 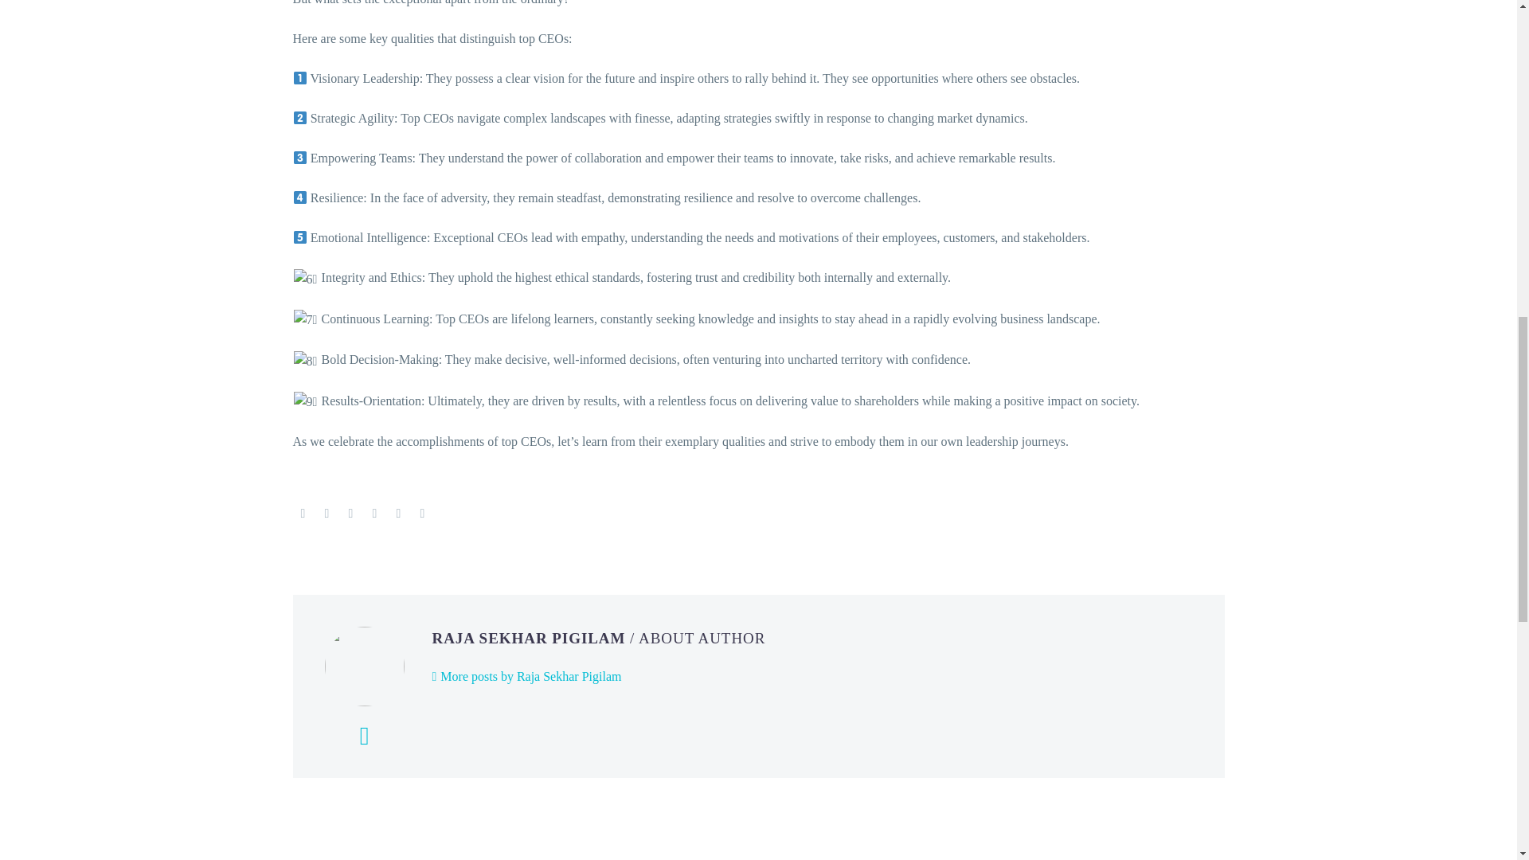 I want to click on Tumblr, so click(x=374, y=514).